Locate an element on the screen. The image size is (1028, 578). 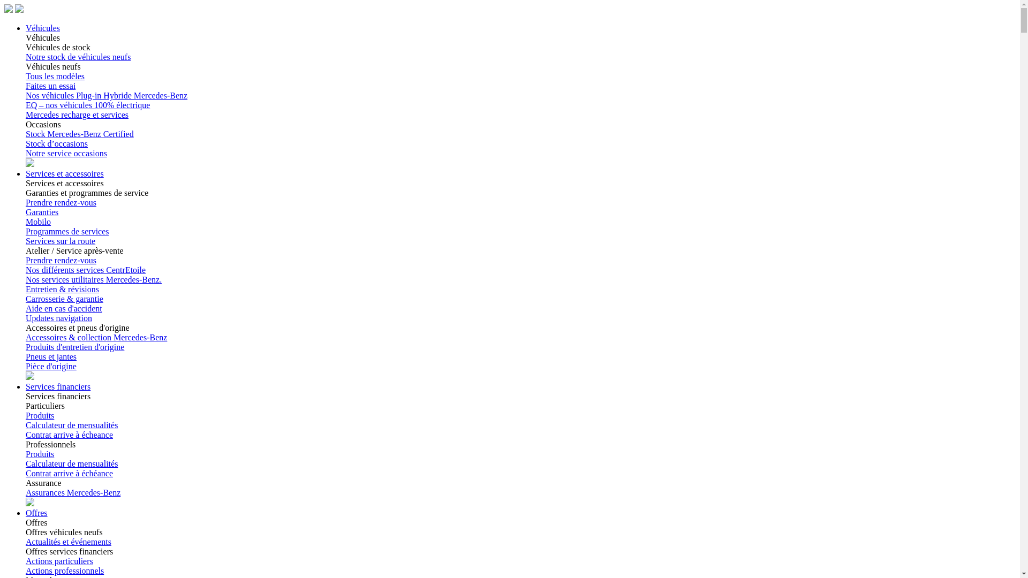
Actions professionnels is located at coordinates (65, 571).